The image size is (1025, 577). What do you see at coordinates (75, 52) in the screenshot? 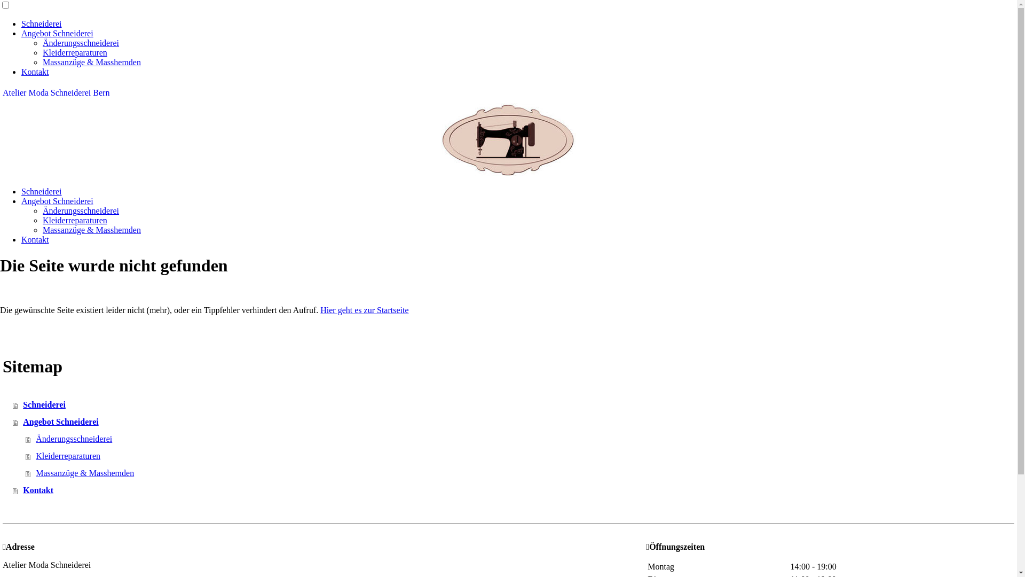
I see `Kleiderreparaturen` at bounding box center [75, 52].